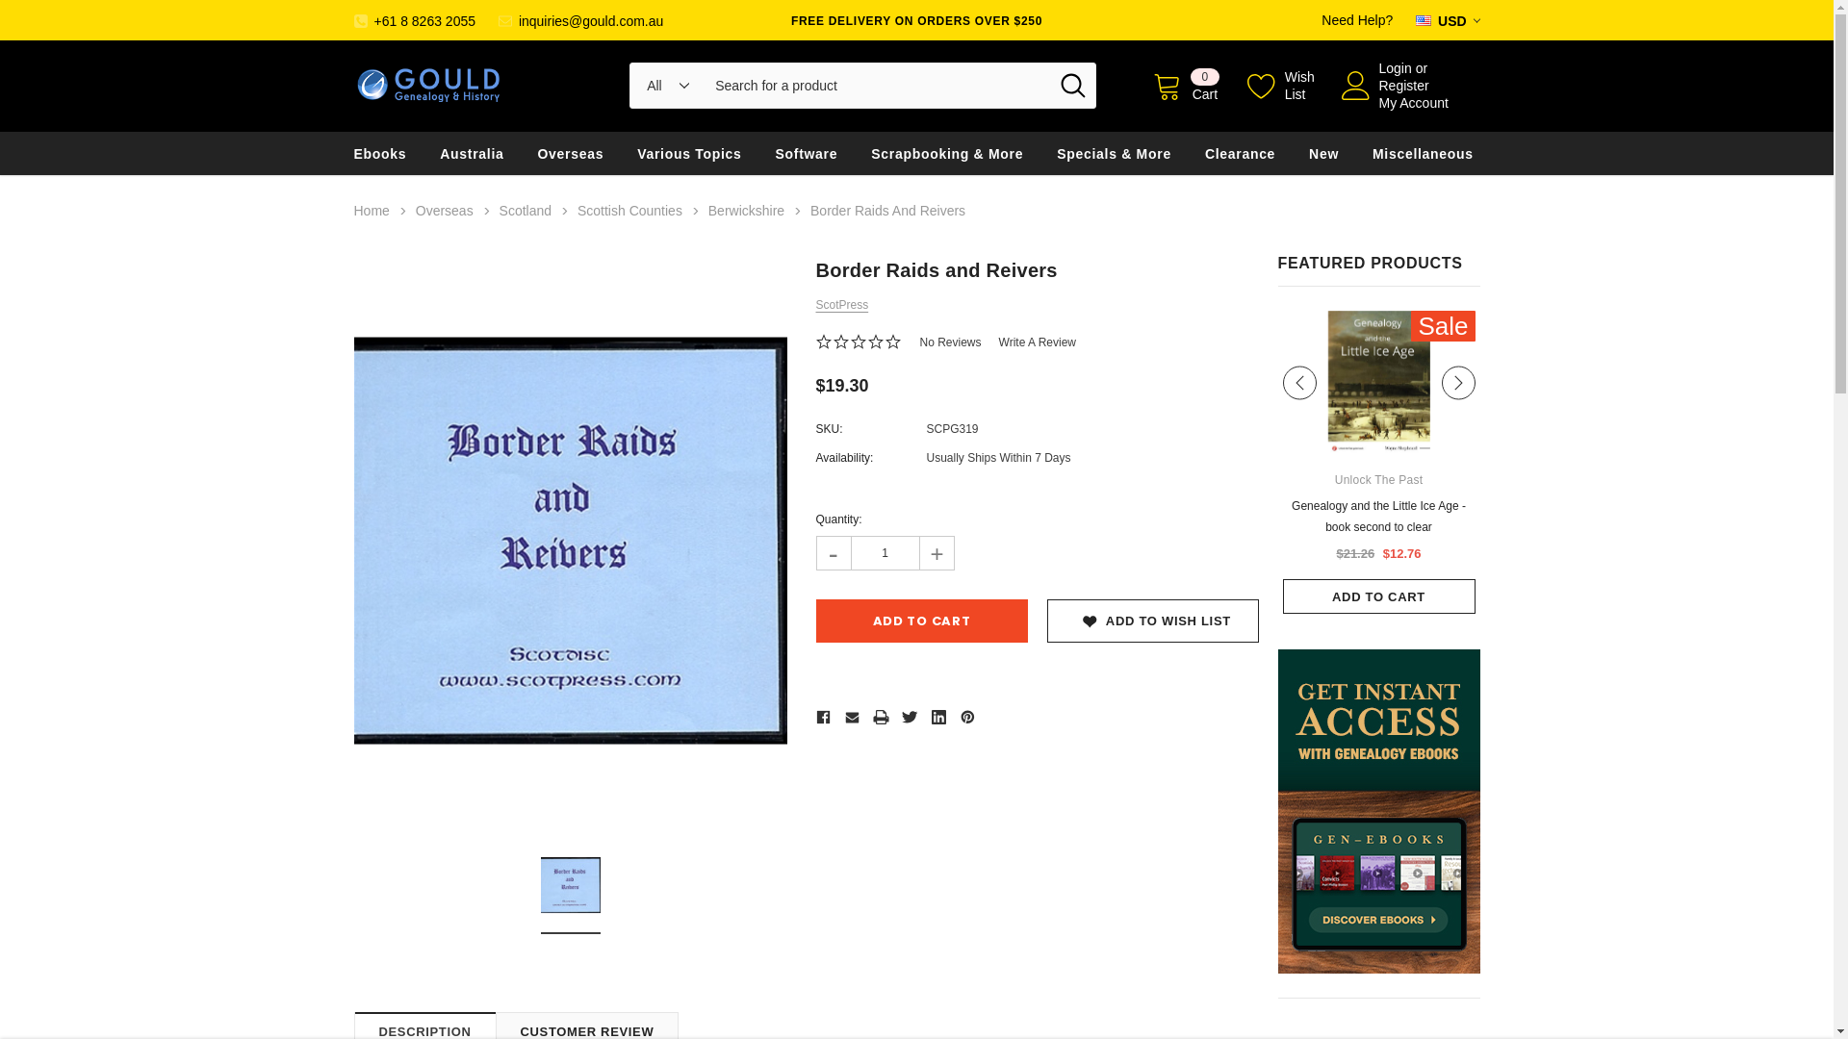  I want to click on Ebooks, so click(381, 154).